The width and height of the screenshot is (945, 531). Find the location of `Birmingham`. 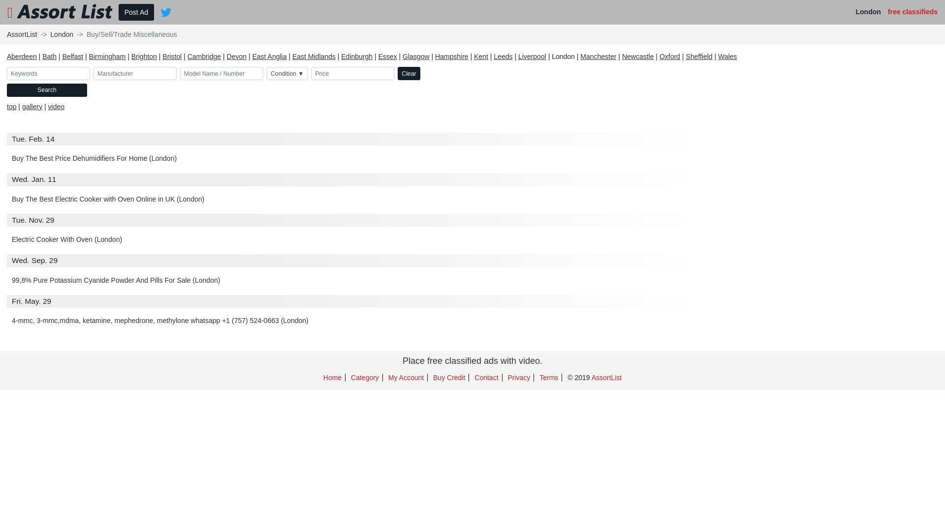

Birmingham is located at coordinates (107, 57).